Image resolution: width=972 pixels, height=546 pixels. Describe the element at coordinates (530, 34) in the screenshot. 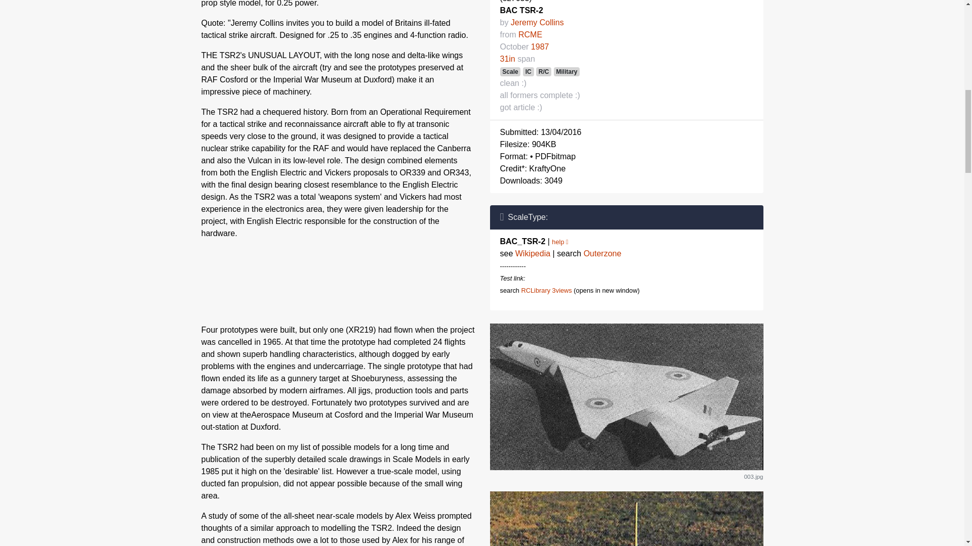

I see `RCME` at that location.